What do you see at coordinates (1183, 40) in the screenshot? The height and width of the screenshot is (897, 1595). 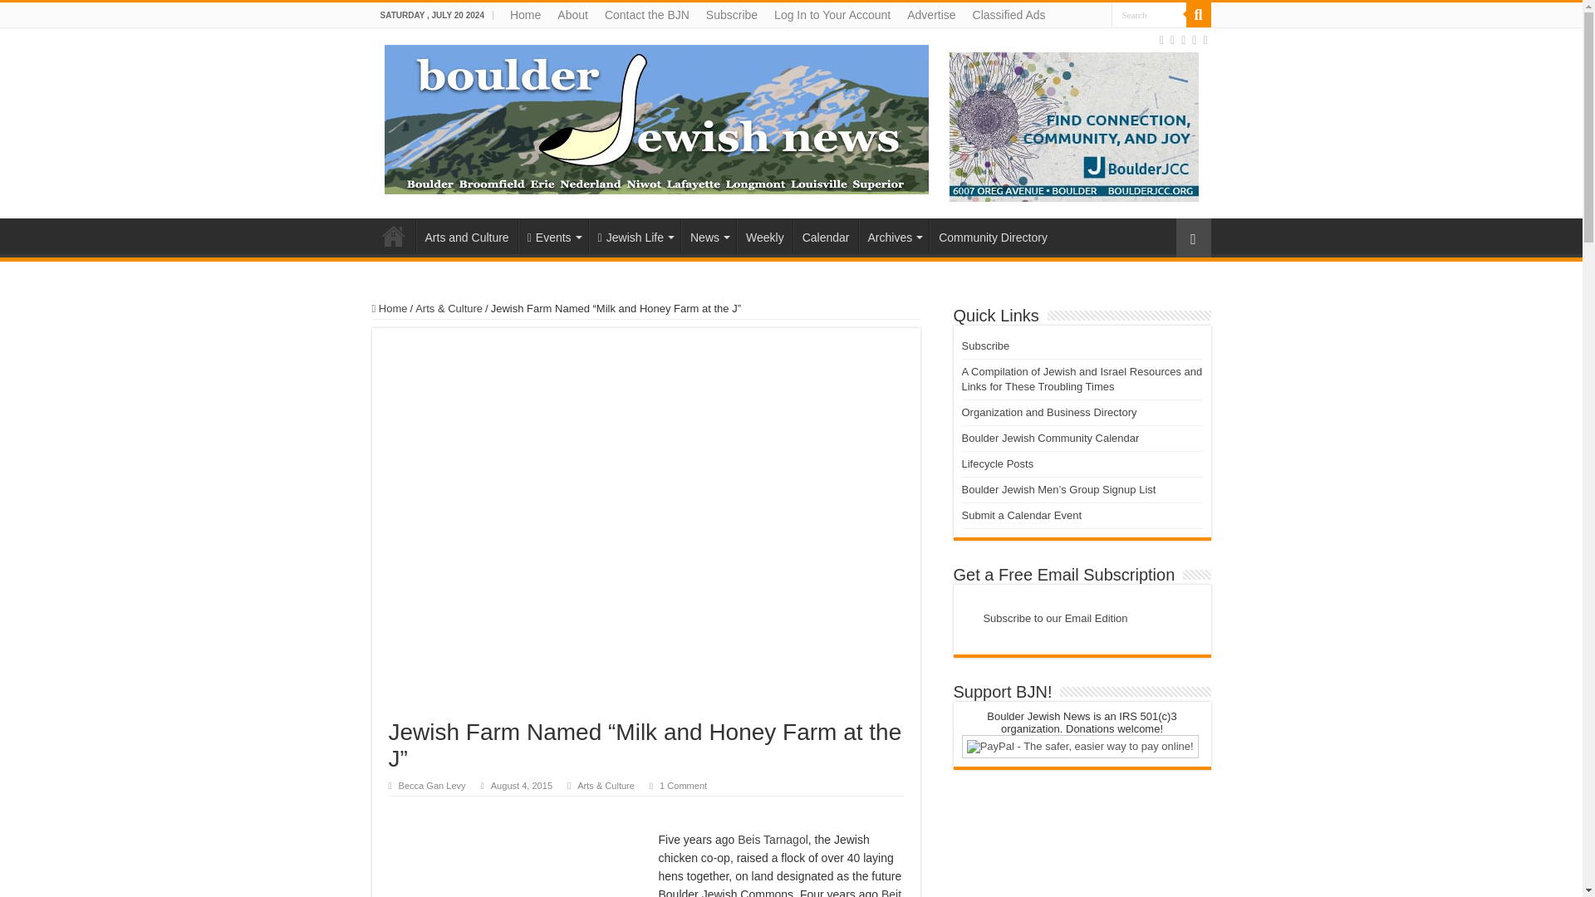 I see `Twitter` at bounding box center [1183, 40].